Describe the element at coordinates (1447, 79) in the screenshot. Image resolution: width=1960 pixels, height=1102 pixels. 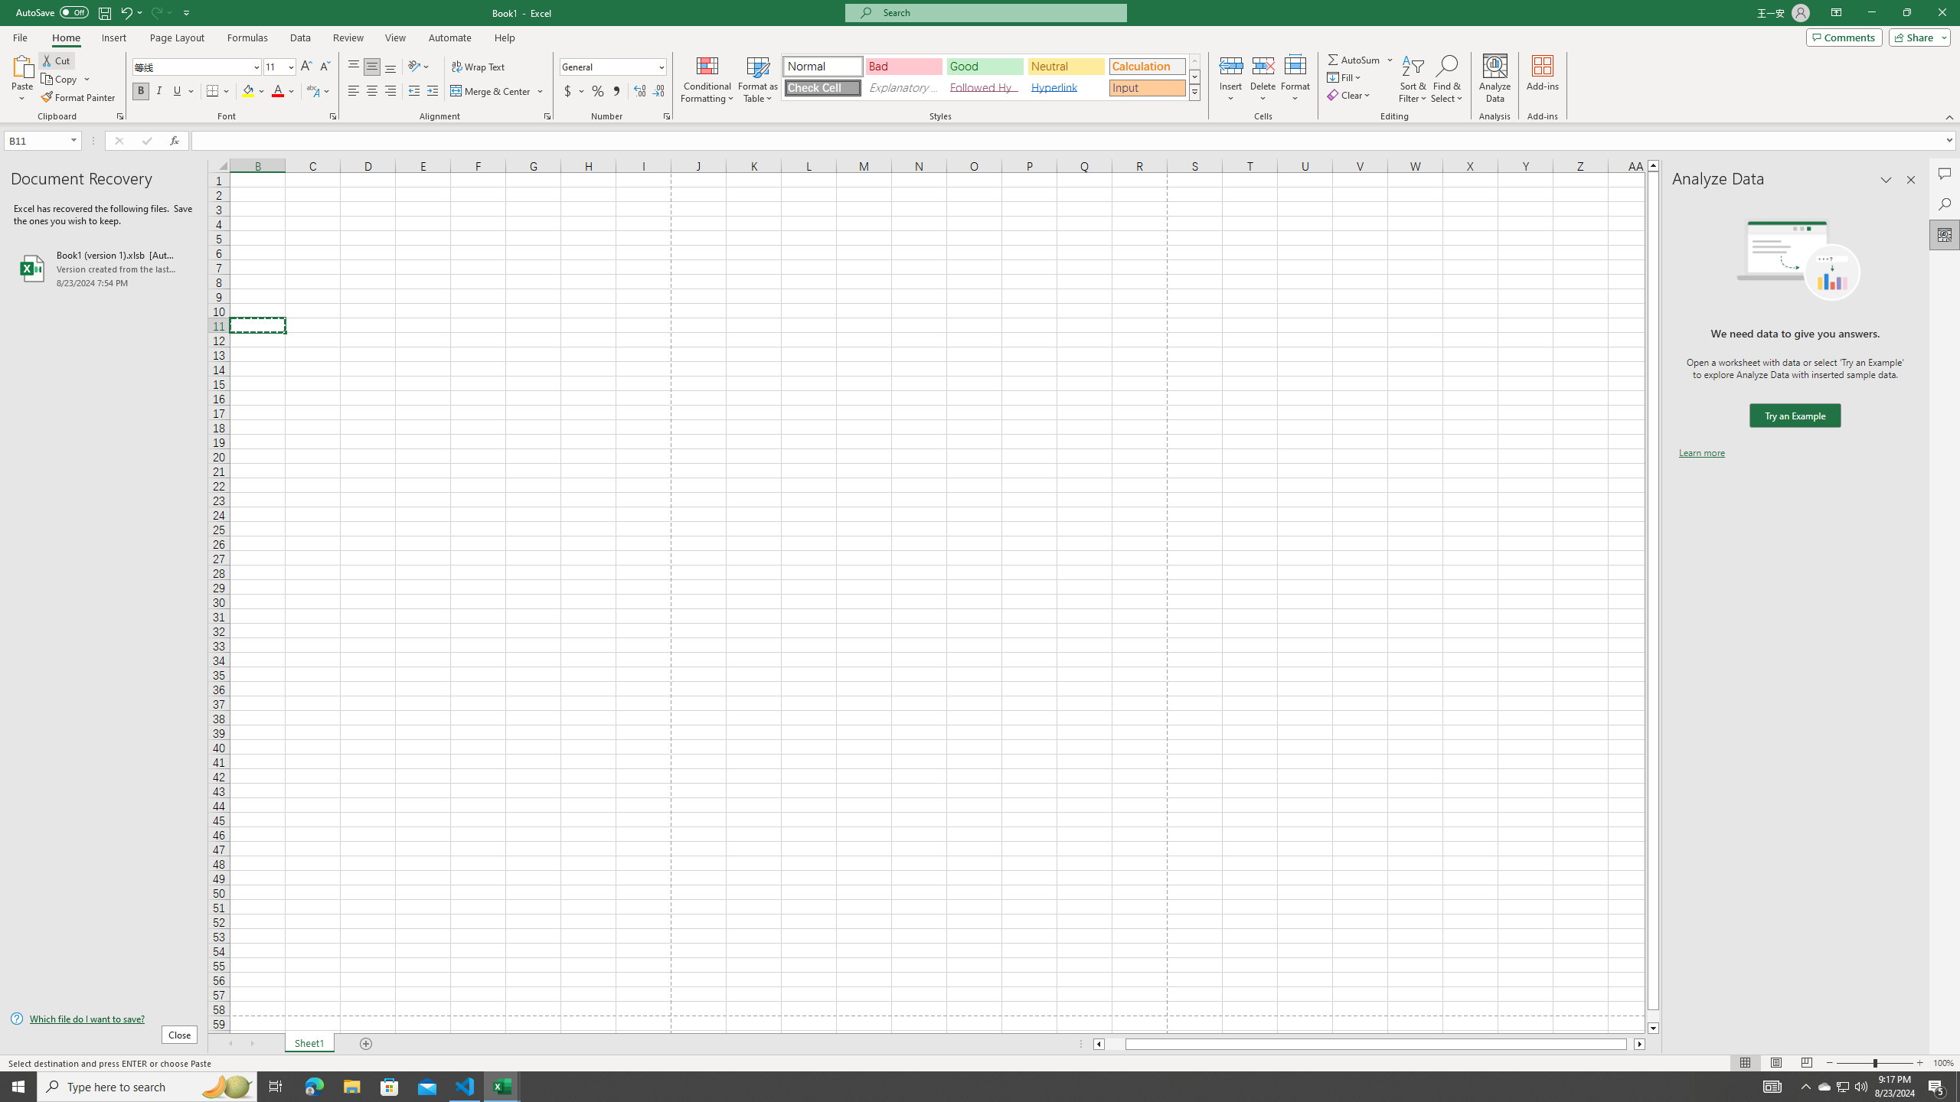
I see `Find & Select` at that location.